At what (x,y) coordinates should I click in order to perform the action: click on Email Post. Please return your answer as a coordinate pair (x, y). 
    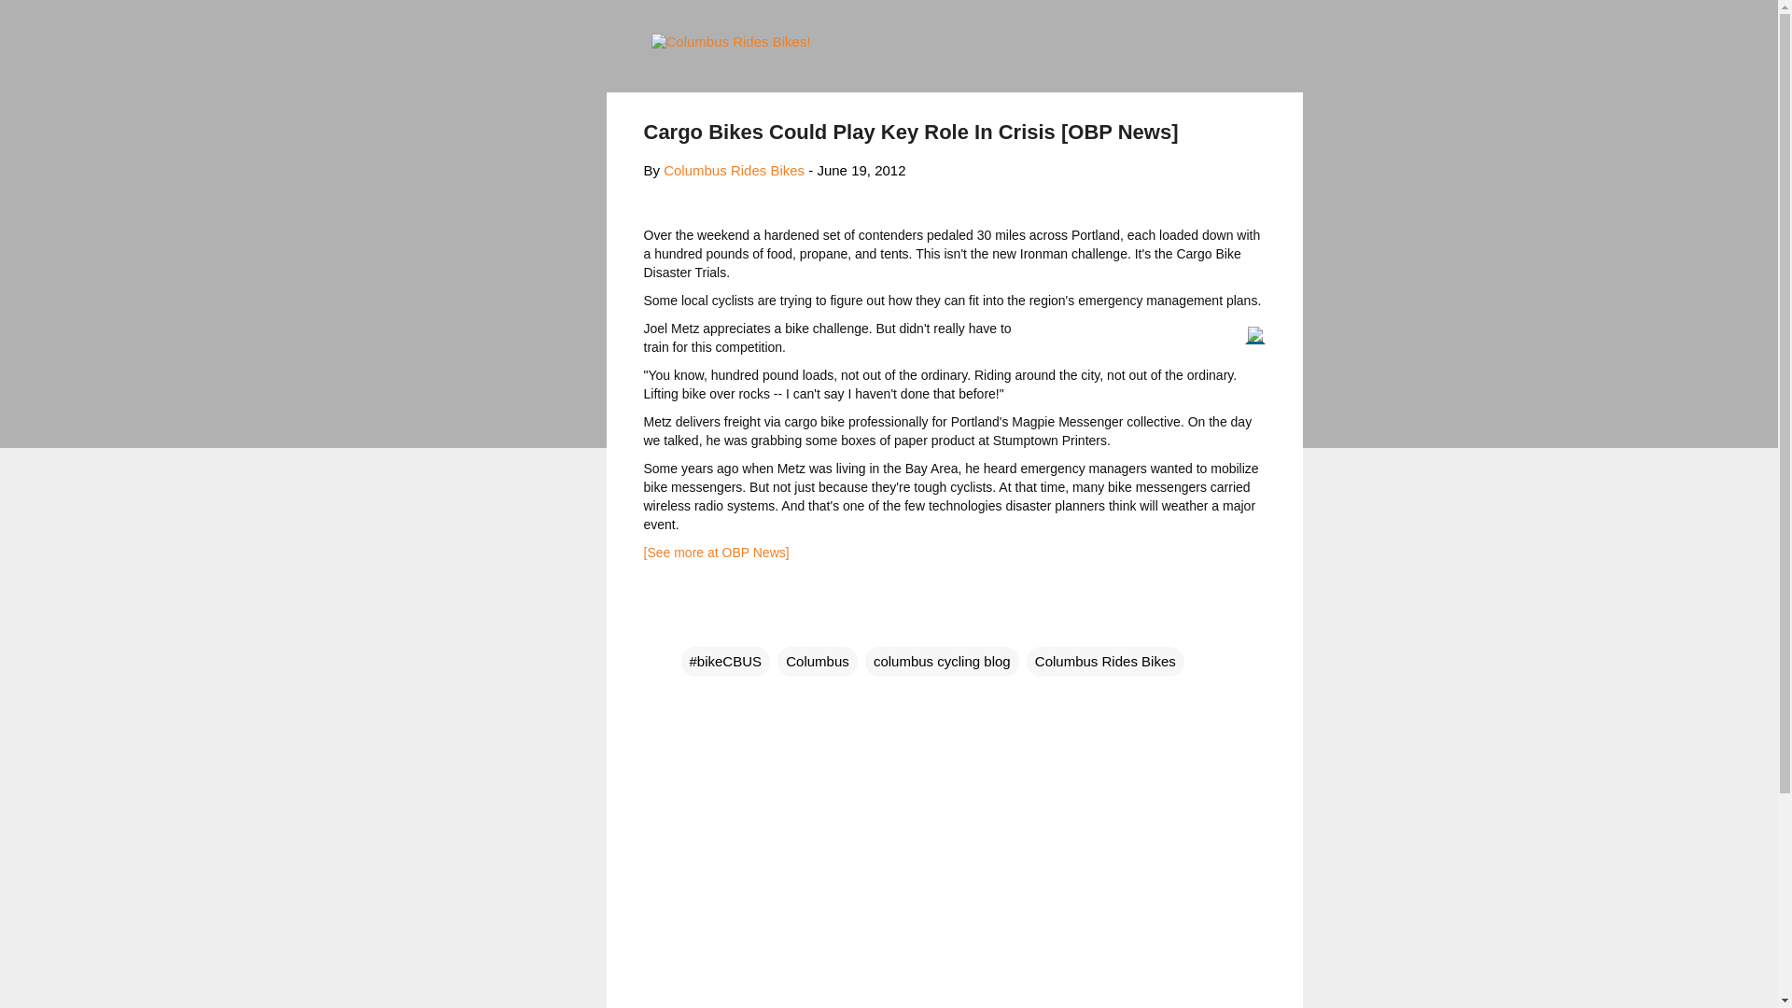
    Looking at the image, I should click on (693, 623).